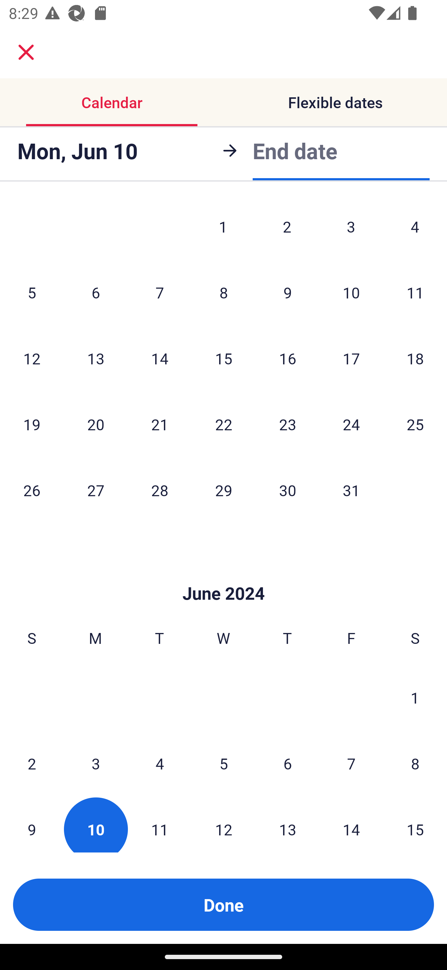  I want to click on 3 Friday, May 3, 2024, so click(351, 228).